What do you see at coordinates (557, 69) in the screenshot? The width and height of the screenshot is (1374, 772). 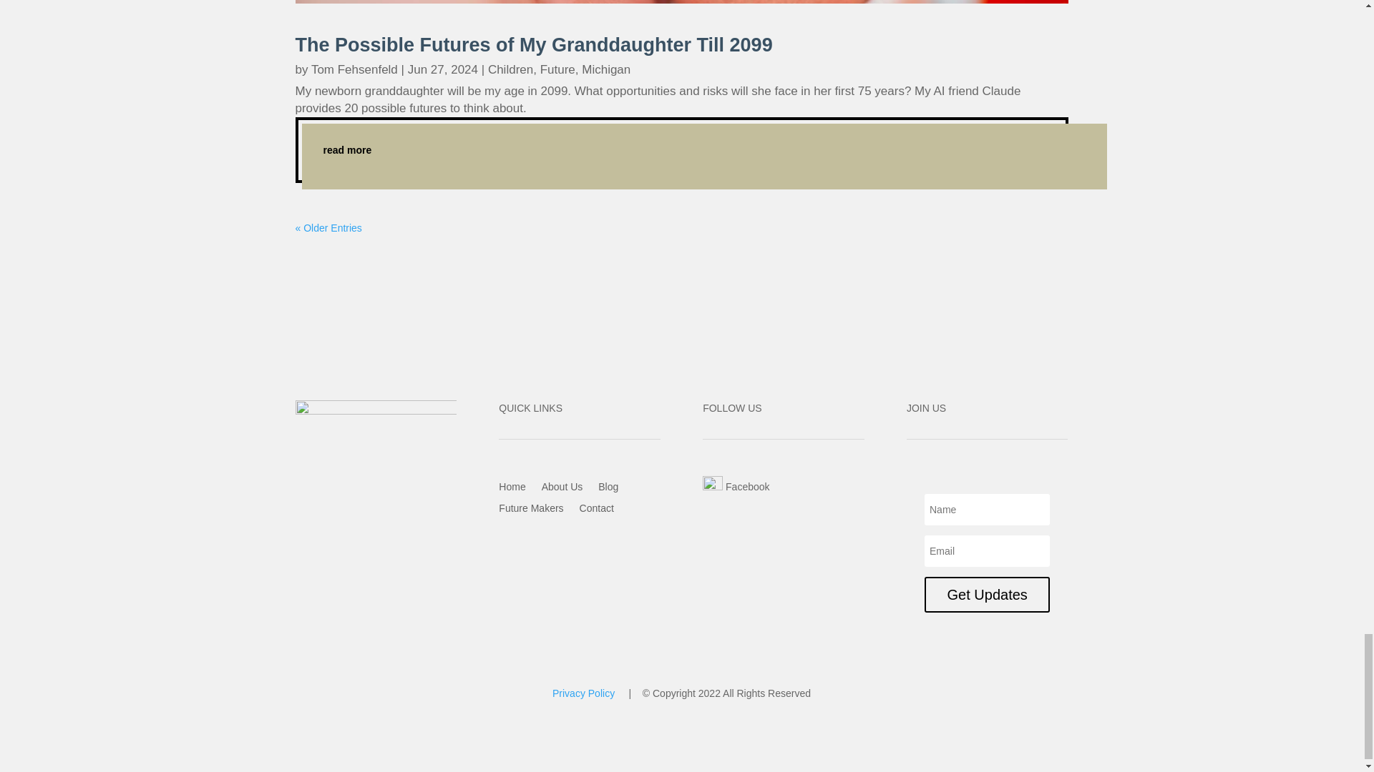 I see `Future` at bounding box center [557, 69].